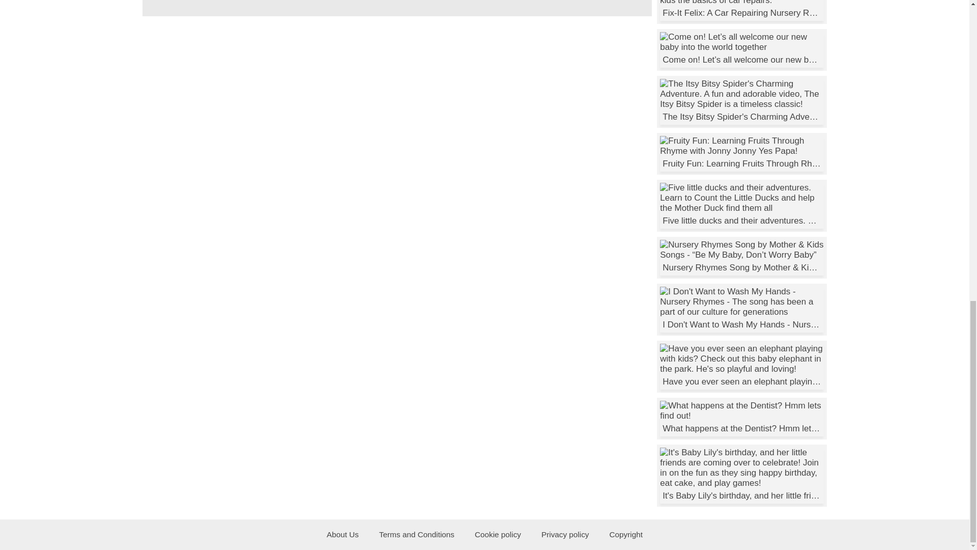 Image resolution: width=977 pixels, height=550 pixels. I want to click on About Us, so click(343, 535).